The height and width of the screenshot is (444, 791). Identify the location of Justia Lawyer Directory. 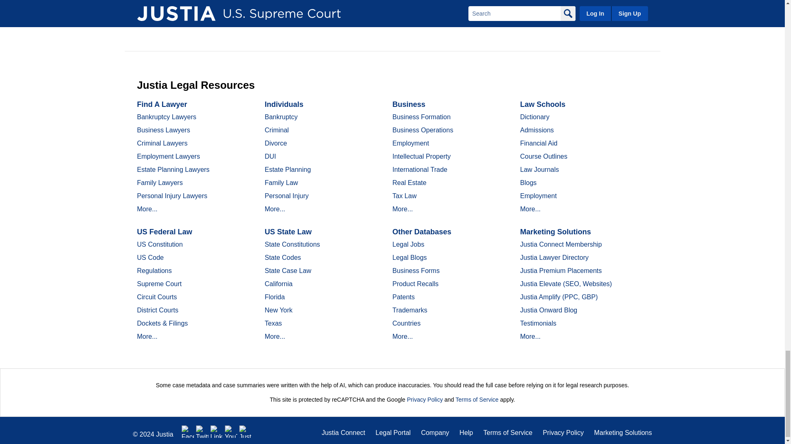
(246, 431).